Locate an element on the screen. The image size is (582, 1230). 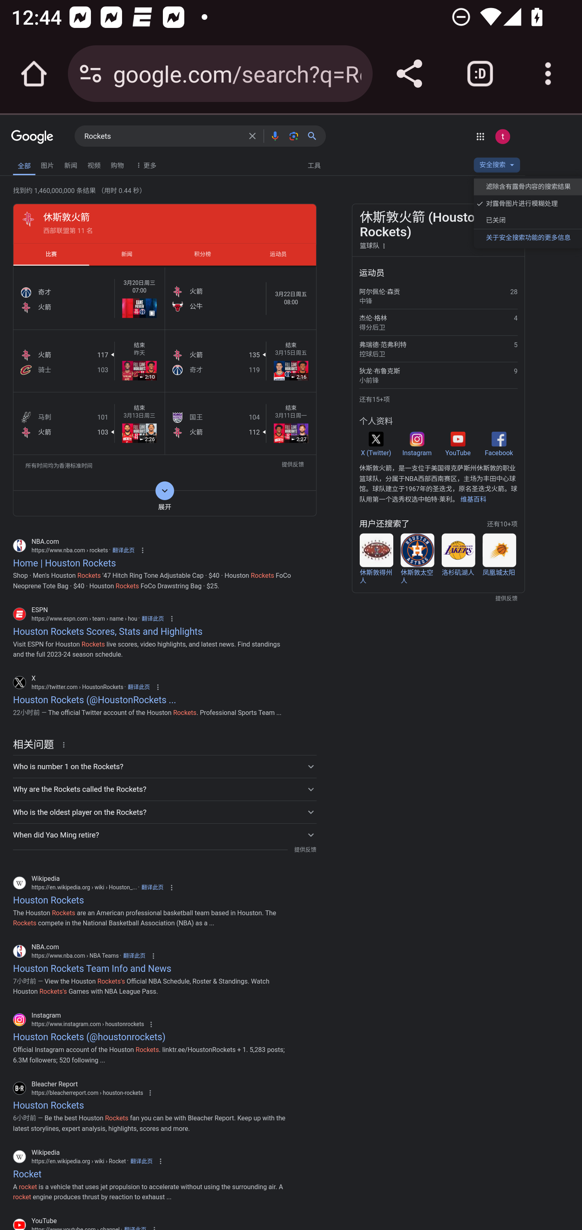
Connection is secure is located at coordinates (91, 74).